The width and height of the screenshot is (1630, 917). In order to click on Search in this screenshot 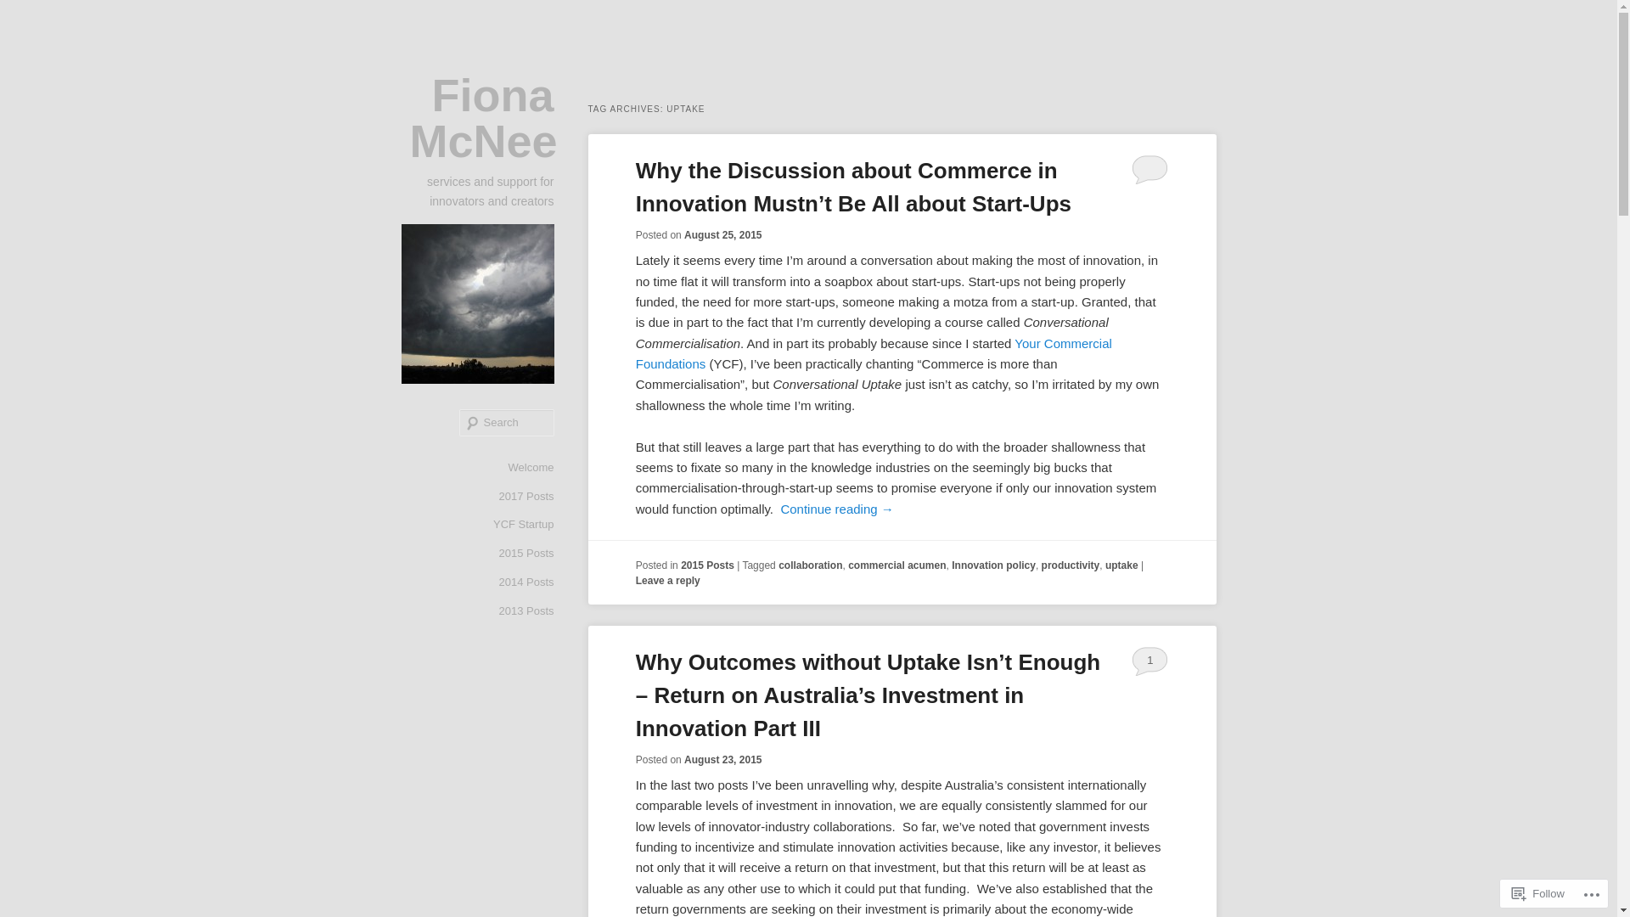, I will do `click(27, 10)`.